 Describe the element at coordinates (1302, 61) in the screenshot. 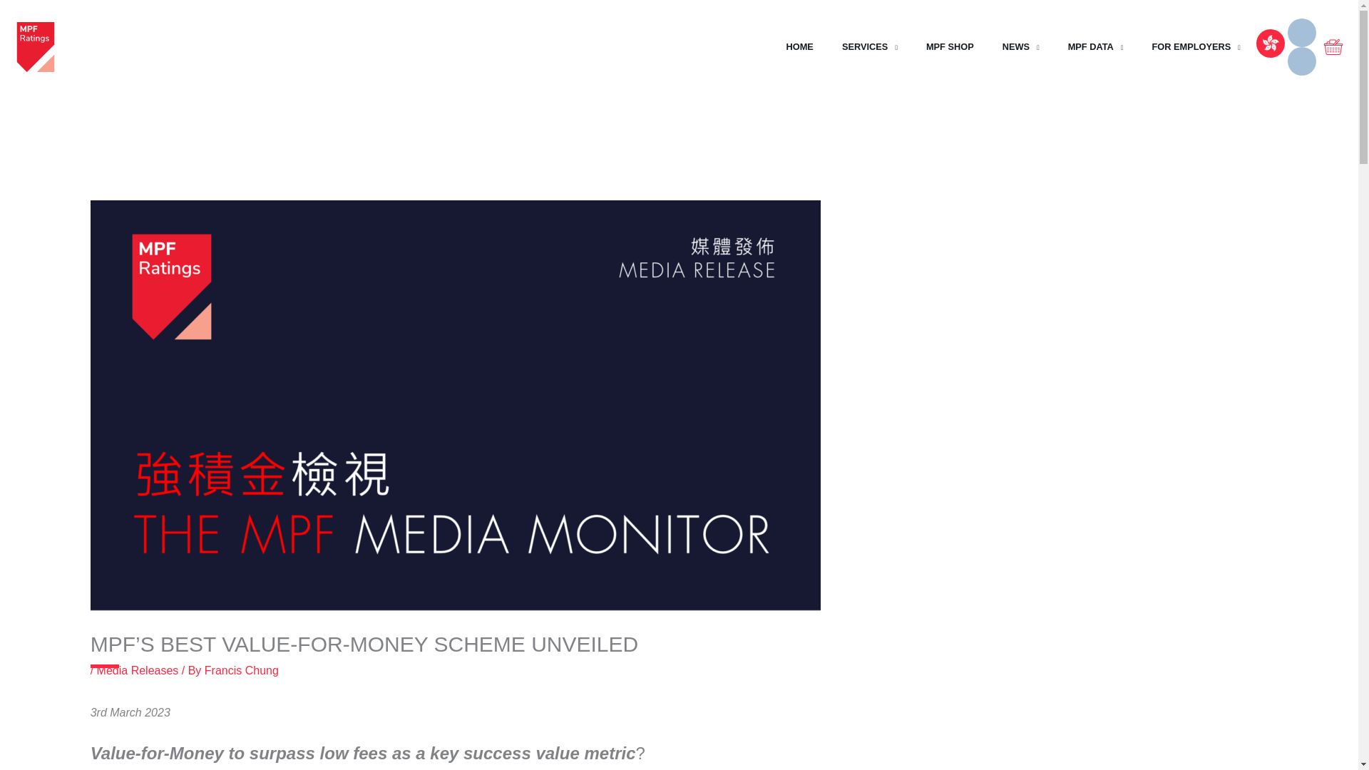

I see `MPF Ratings on Linkedin` at that location.